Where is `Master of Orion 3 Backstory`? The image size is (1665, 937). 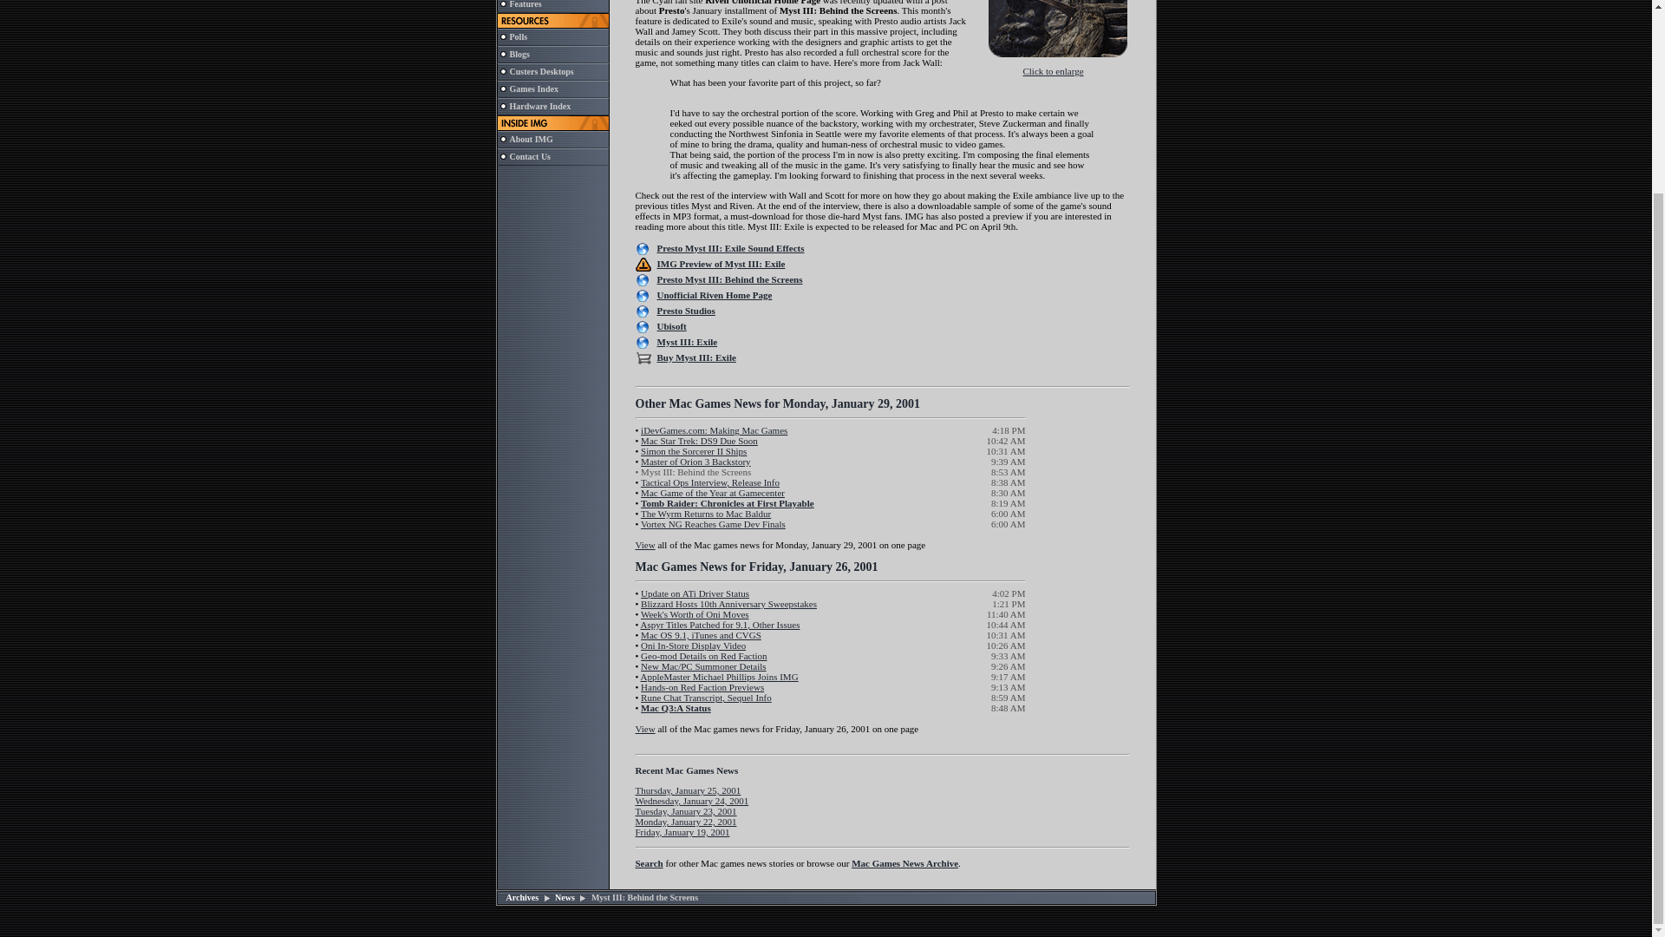 Master of Orion 3 Backstory is located at coordinates (695, 461).